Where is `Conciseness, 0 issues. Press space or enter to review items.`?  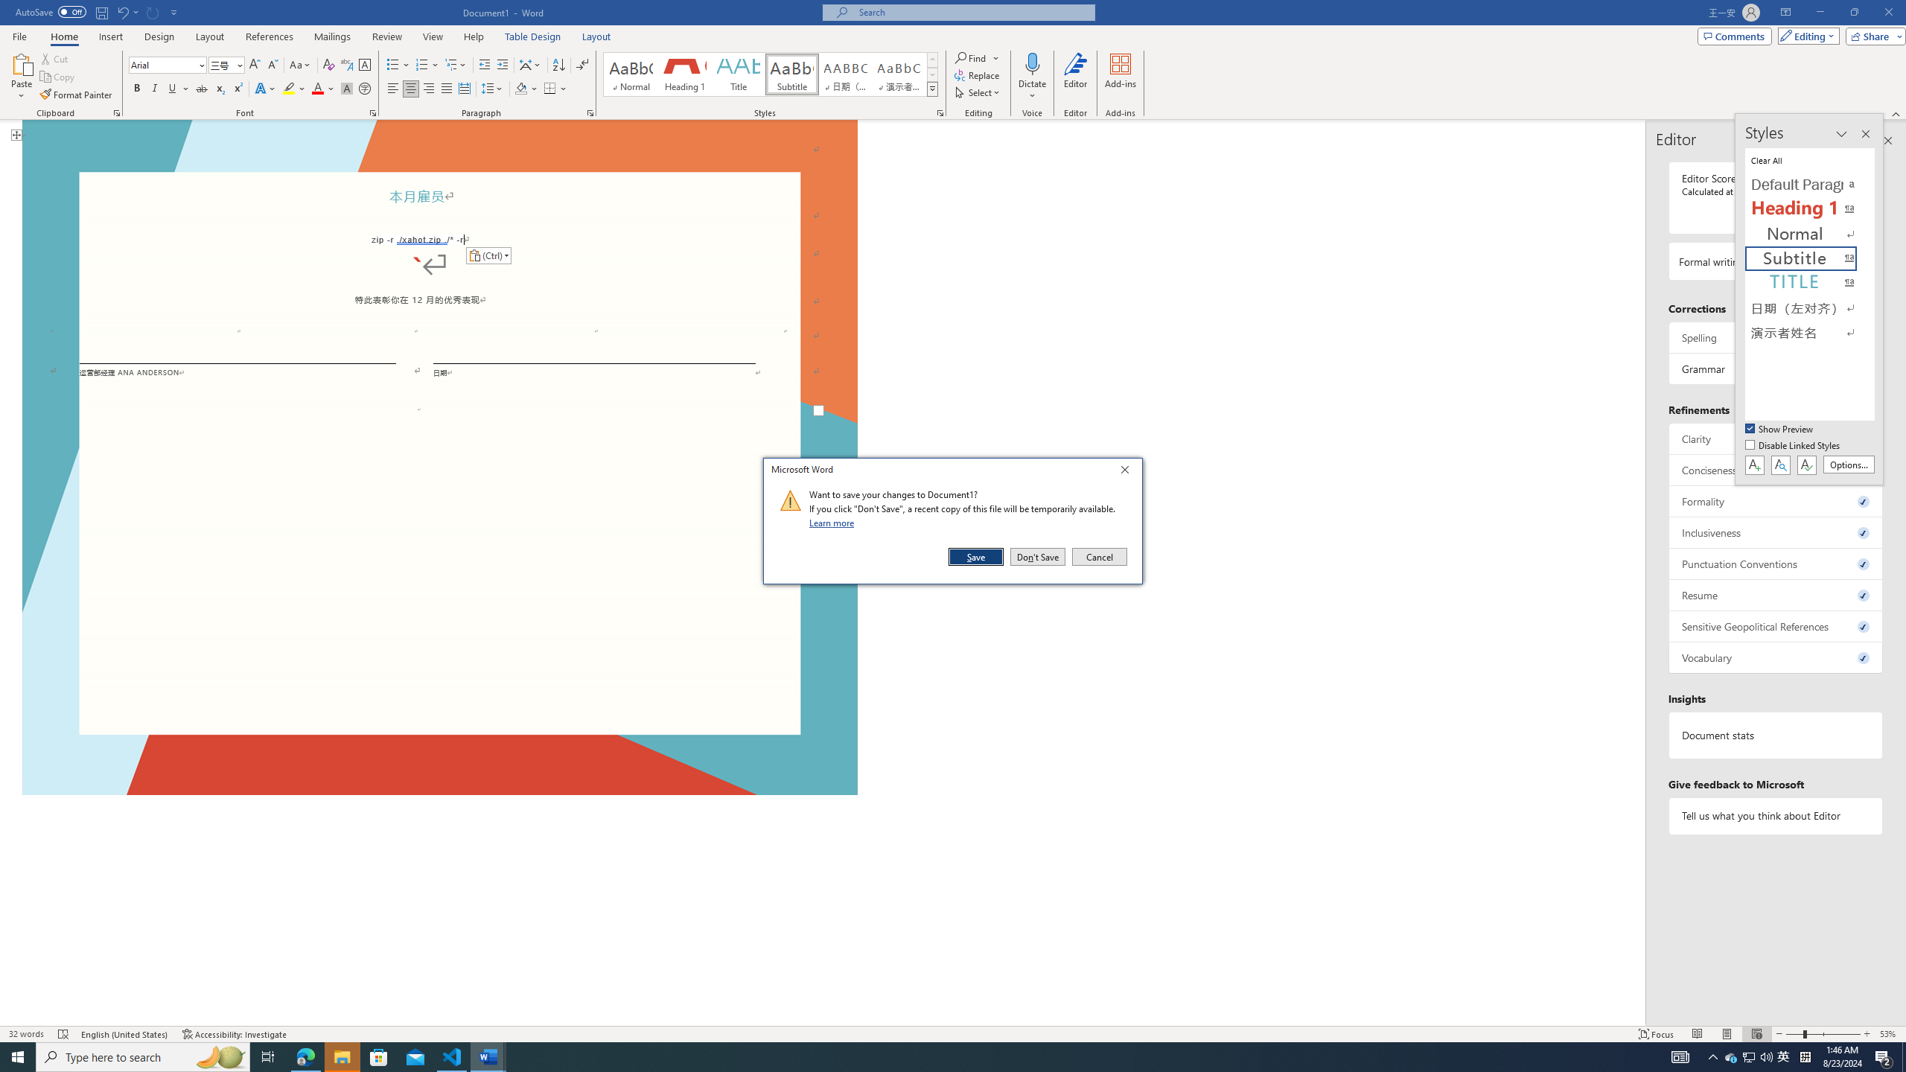
Conciseness, 0 issues. Press space or enter to review items. is located at coordinates (1776, 470).